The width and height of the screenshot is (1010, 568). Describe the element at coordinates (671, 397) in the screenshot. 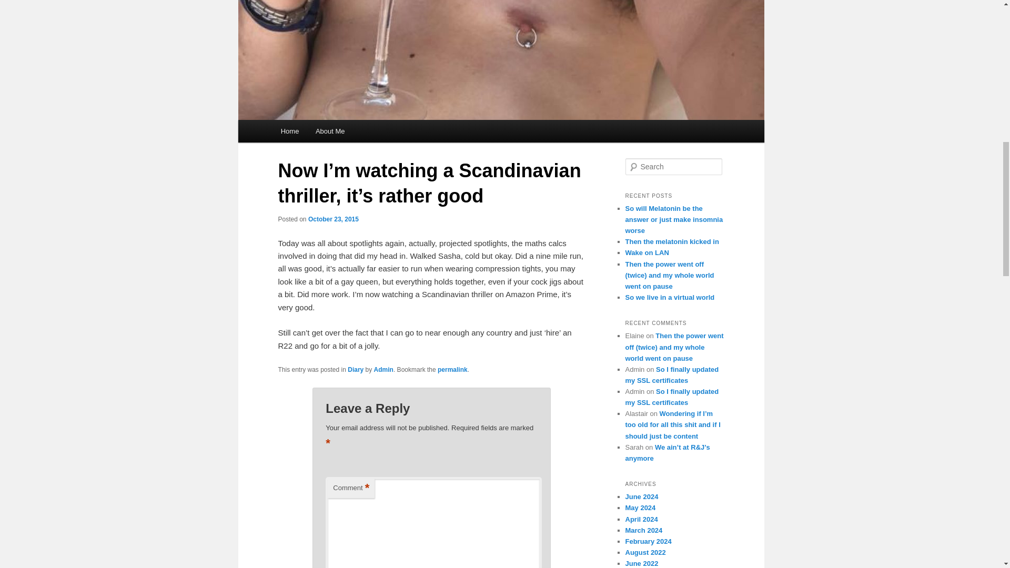

I see `So I finally updated my SSL certificates` at that location.